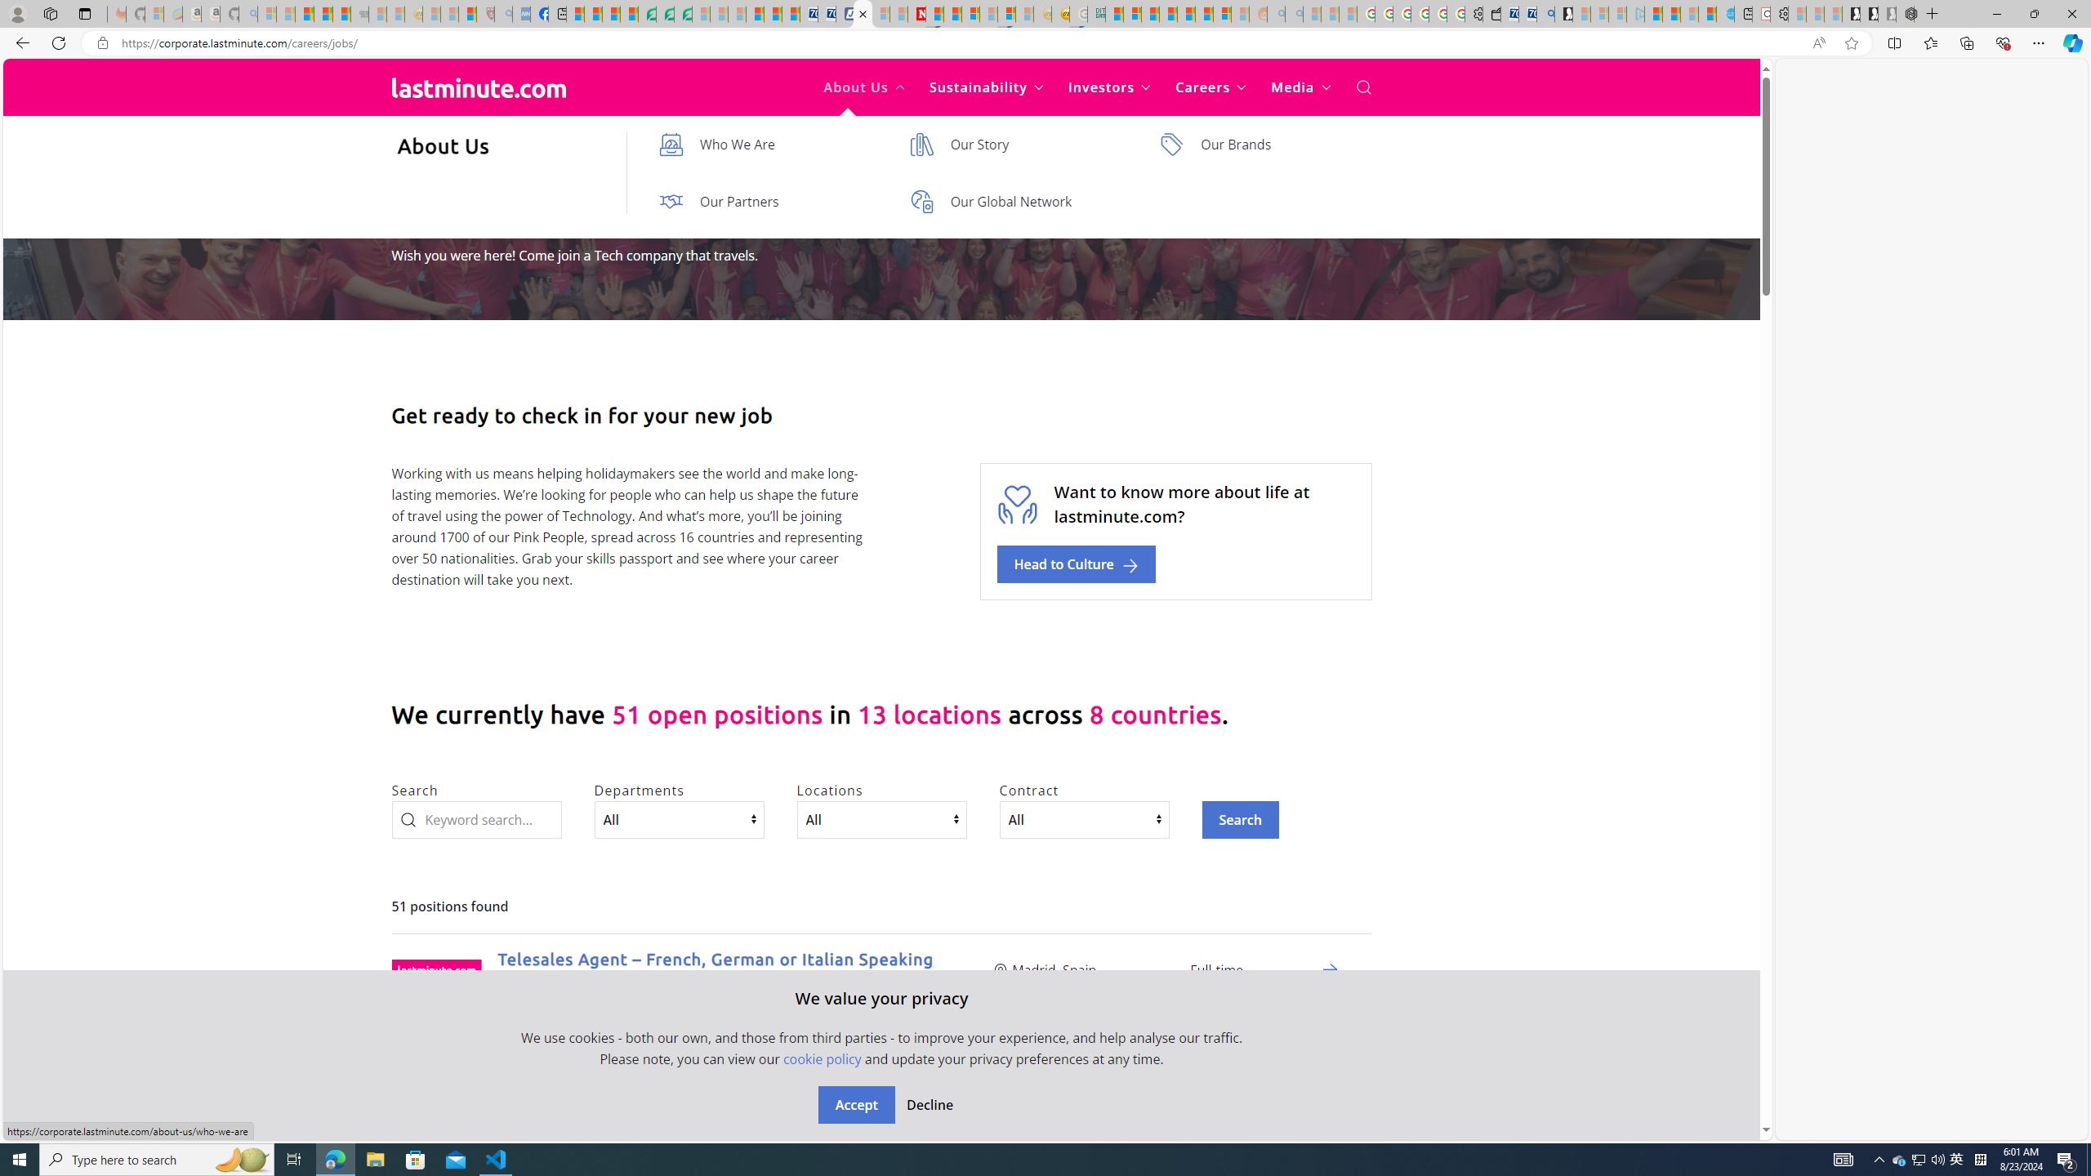 Image resolution: width=2091 pixels, height=1176 pixels. I want to click on Wallet, so click(1491, 14).